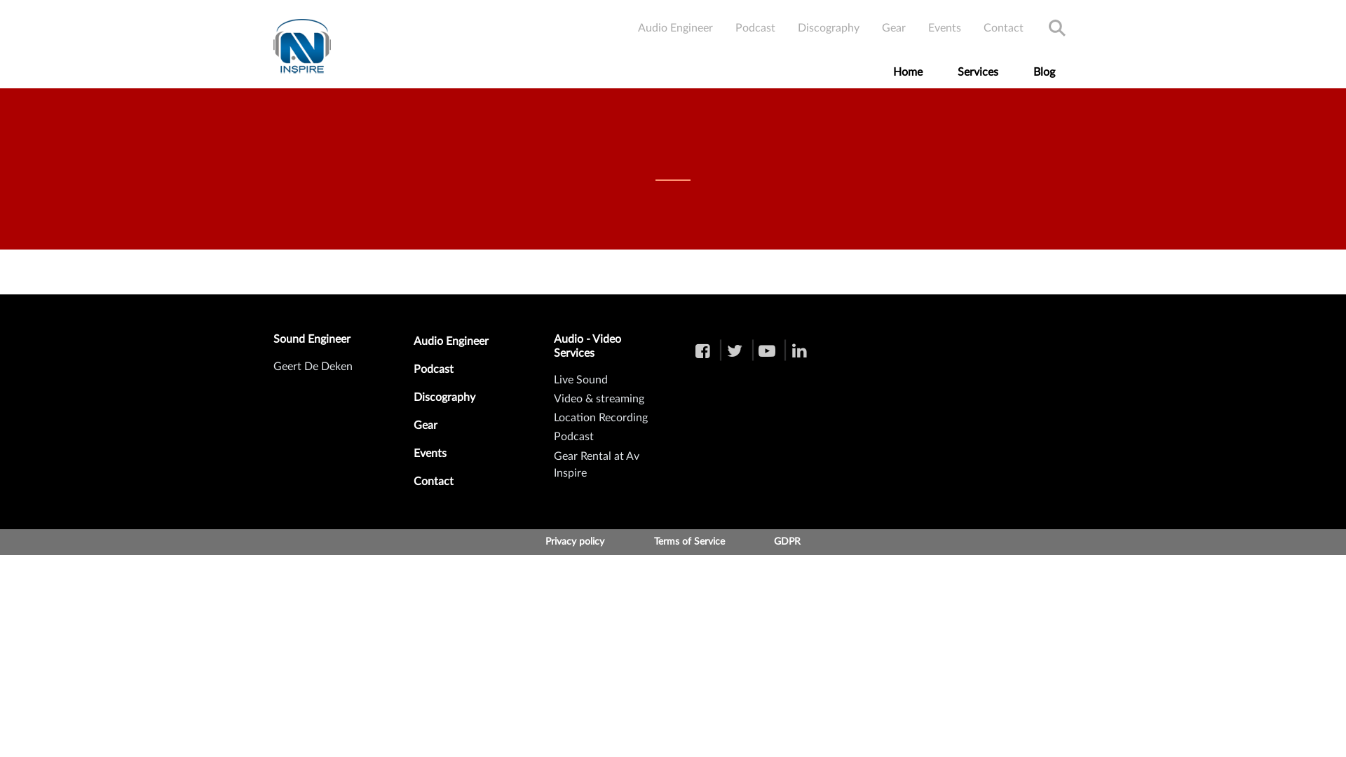 The height and width of the screenshot is (757, 1346). What do you see at coordinates (463, 430) in the screenshot?
I see `Gear` at bounding box center [463, 430].